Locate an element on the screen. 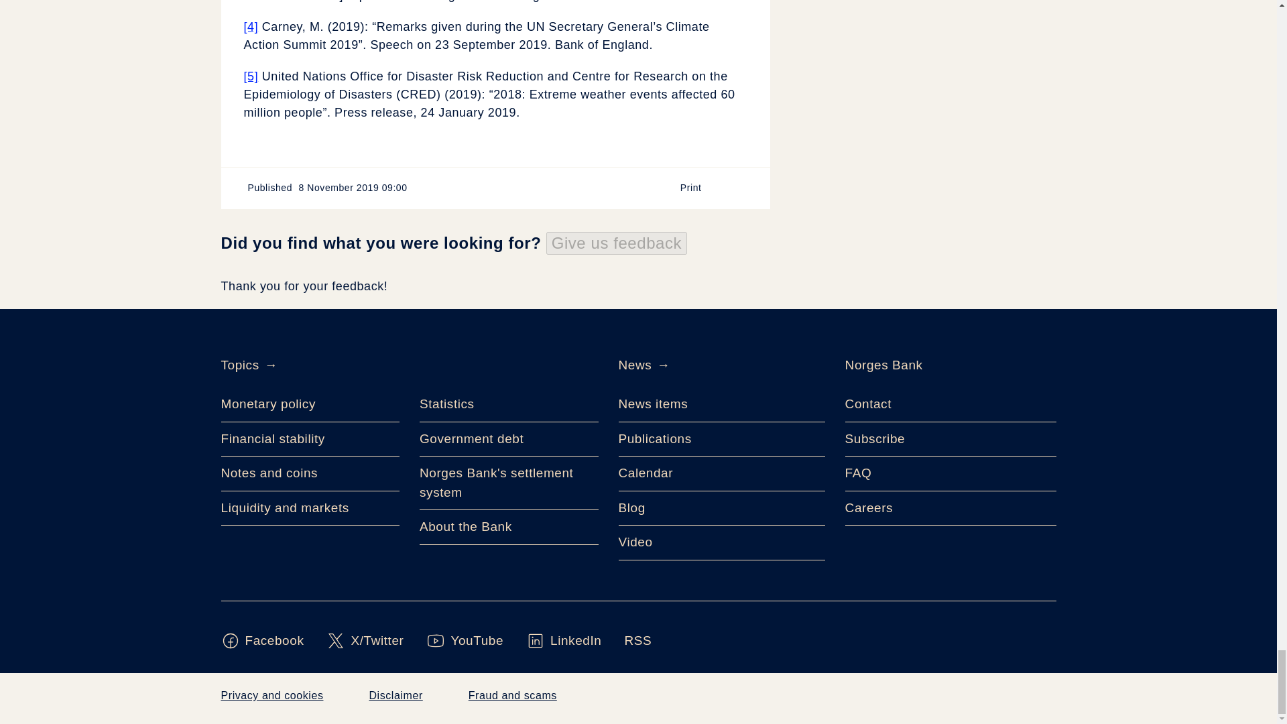 This screenshot has width=1287, height=724. About the Bank is located at coordinates (508, 528).